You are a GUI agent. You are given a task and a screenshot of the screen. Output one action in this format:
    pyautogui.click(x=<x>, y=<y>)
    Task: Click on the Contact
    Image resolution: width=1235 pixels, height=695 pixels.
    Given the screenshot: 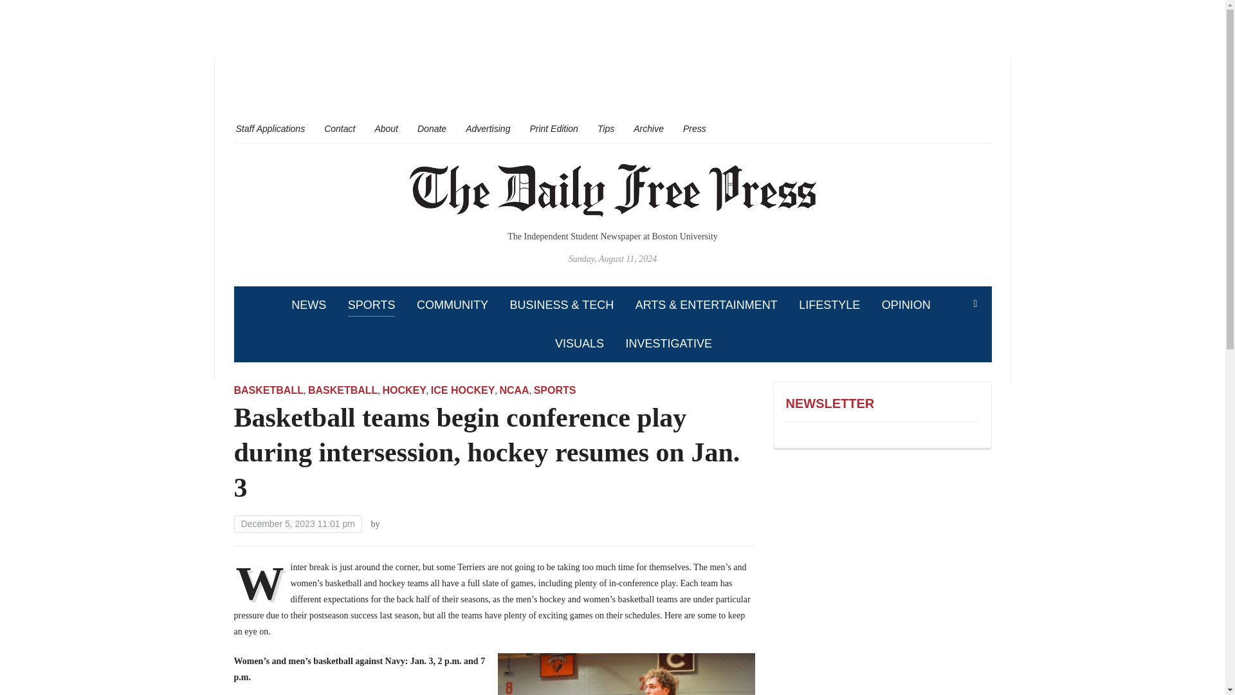 What is the action you would take?
    pyautogui.click(x=340, y=128)
    